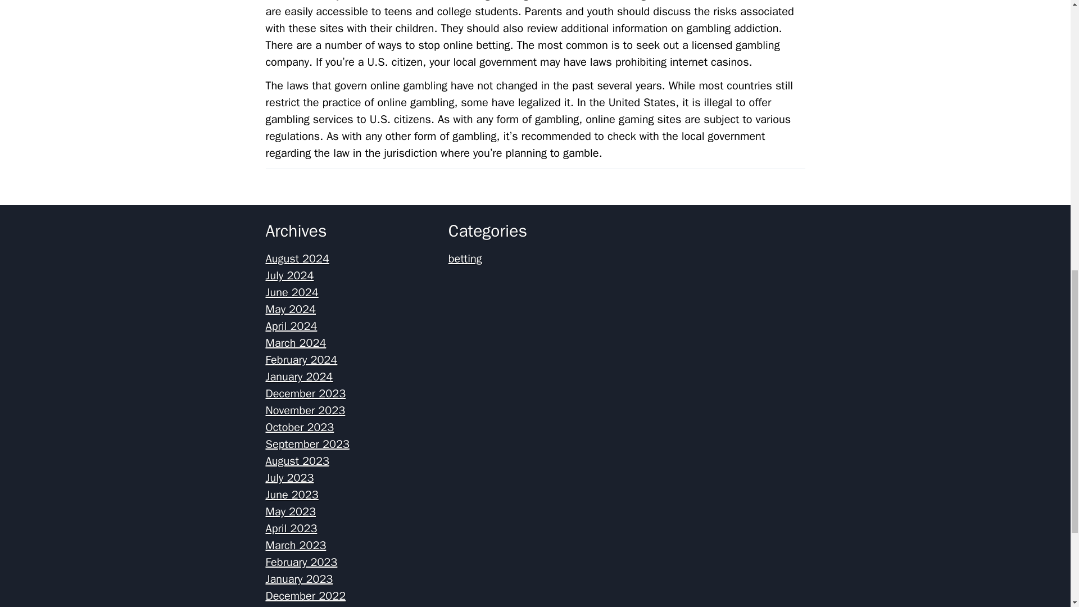 The height and width of the screenshot is (607, 1079). Describe the element at coordinates (289, 275) in the screenshot. I see `July 2024` at that location.